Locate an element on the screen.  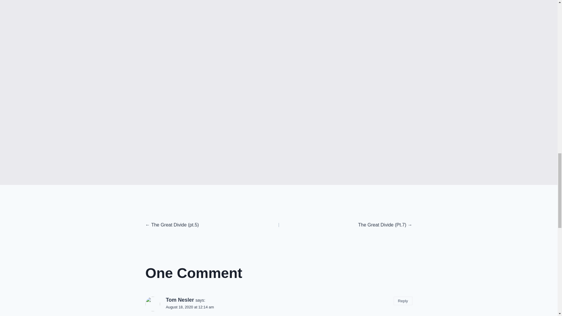
August 18, 2020 at 12:14 am is located at coordinates (190, 307).